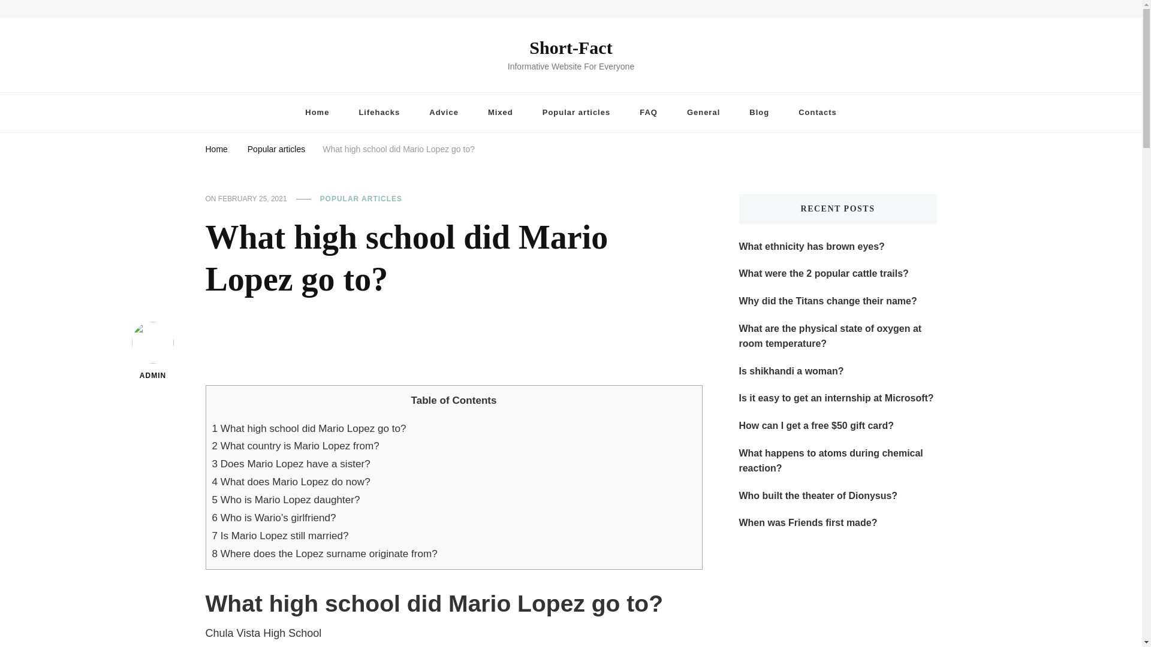 This screenshot has width=1151, height=647. What do you see at coordinates (252, 199) in the screenshot?
I see `FEBRUARY 25, 2021` at bounding box center [252, 199].